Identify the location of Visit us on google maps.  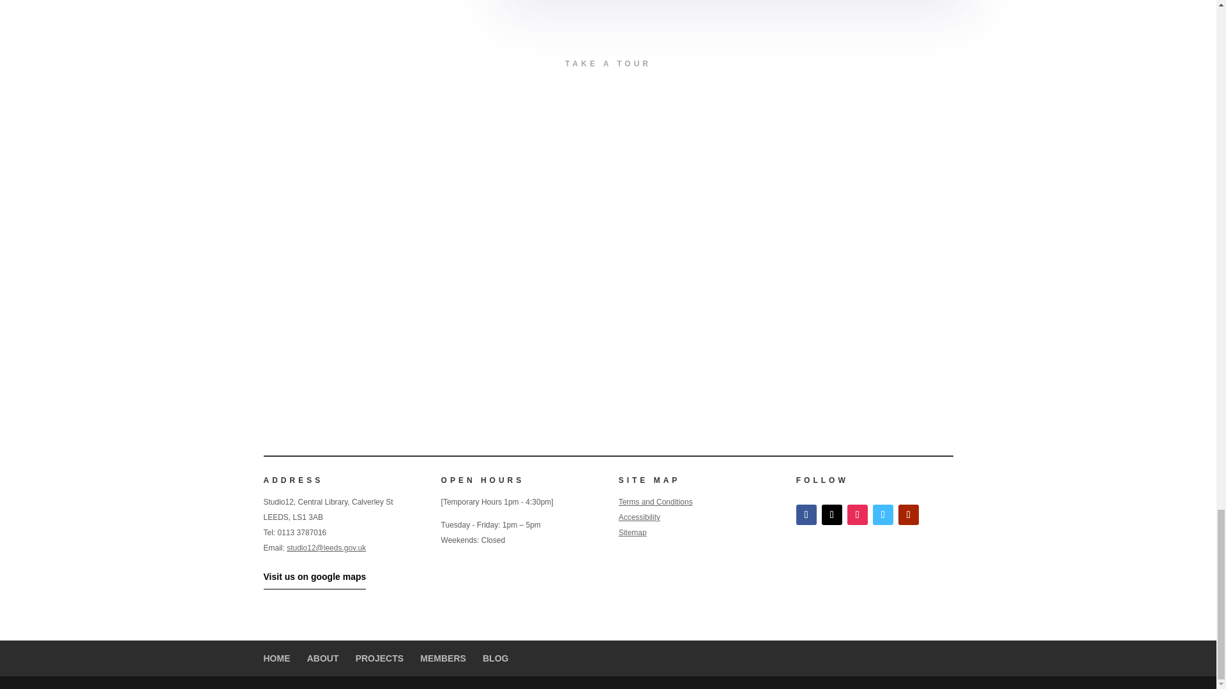
(314, 577).